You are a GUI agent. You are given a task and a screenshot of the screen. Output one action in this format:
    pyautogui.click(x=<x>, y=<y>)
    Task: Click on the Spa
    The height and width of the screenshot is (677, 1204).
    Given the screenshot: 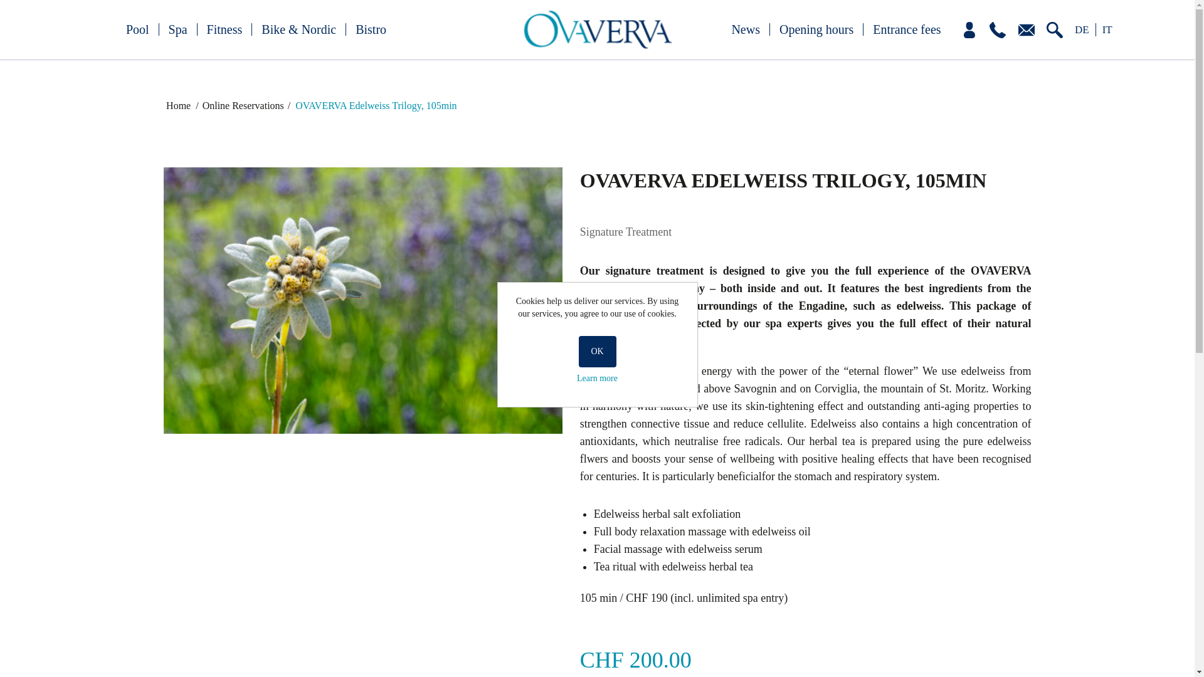 What is the action you would take?
    pyautogui.click(x=178, y=29)
    